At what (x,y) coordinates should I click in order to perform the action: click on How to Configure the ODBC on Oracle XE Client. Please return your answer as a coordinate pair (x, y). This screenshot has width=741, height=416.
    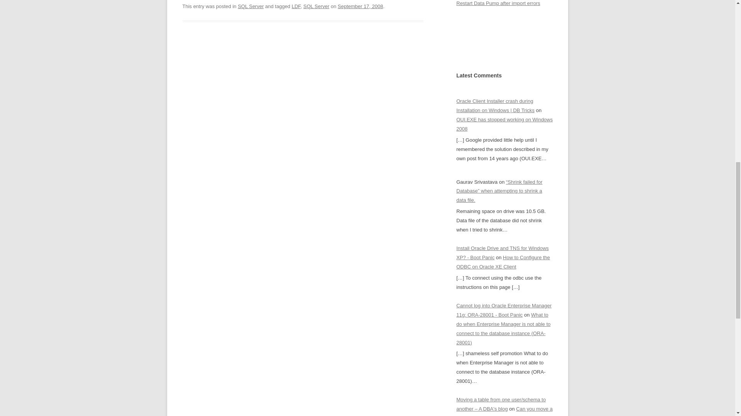
    Looking at the image, I should click on (503, 262).